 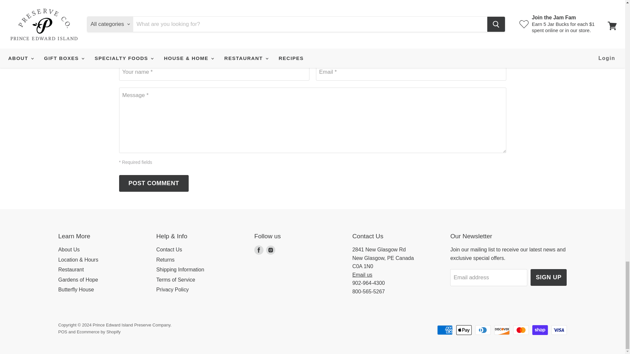 What do you see at coordinates (445, 330) in the screenshot?
I see `American Express` at bounding box center [445, 330].